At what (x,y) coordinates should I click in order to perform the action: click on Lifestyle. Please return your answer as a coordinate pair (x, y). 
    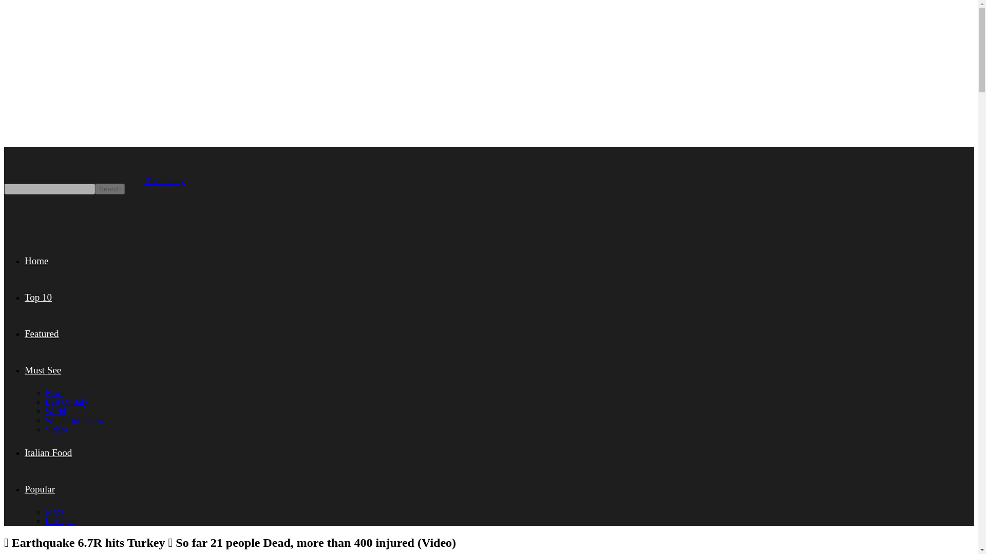
    Looking at the image, I should click on (60, 520).